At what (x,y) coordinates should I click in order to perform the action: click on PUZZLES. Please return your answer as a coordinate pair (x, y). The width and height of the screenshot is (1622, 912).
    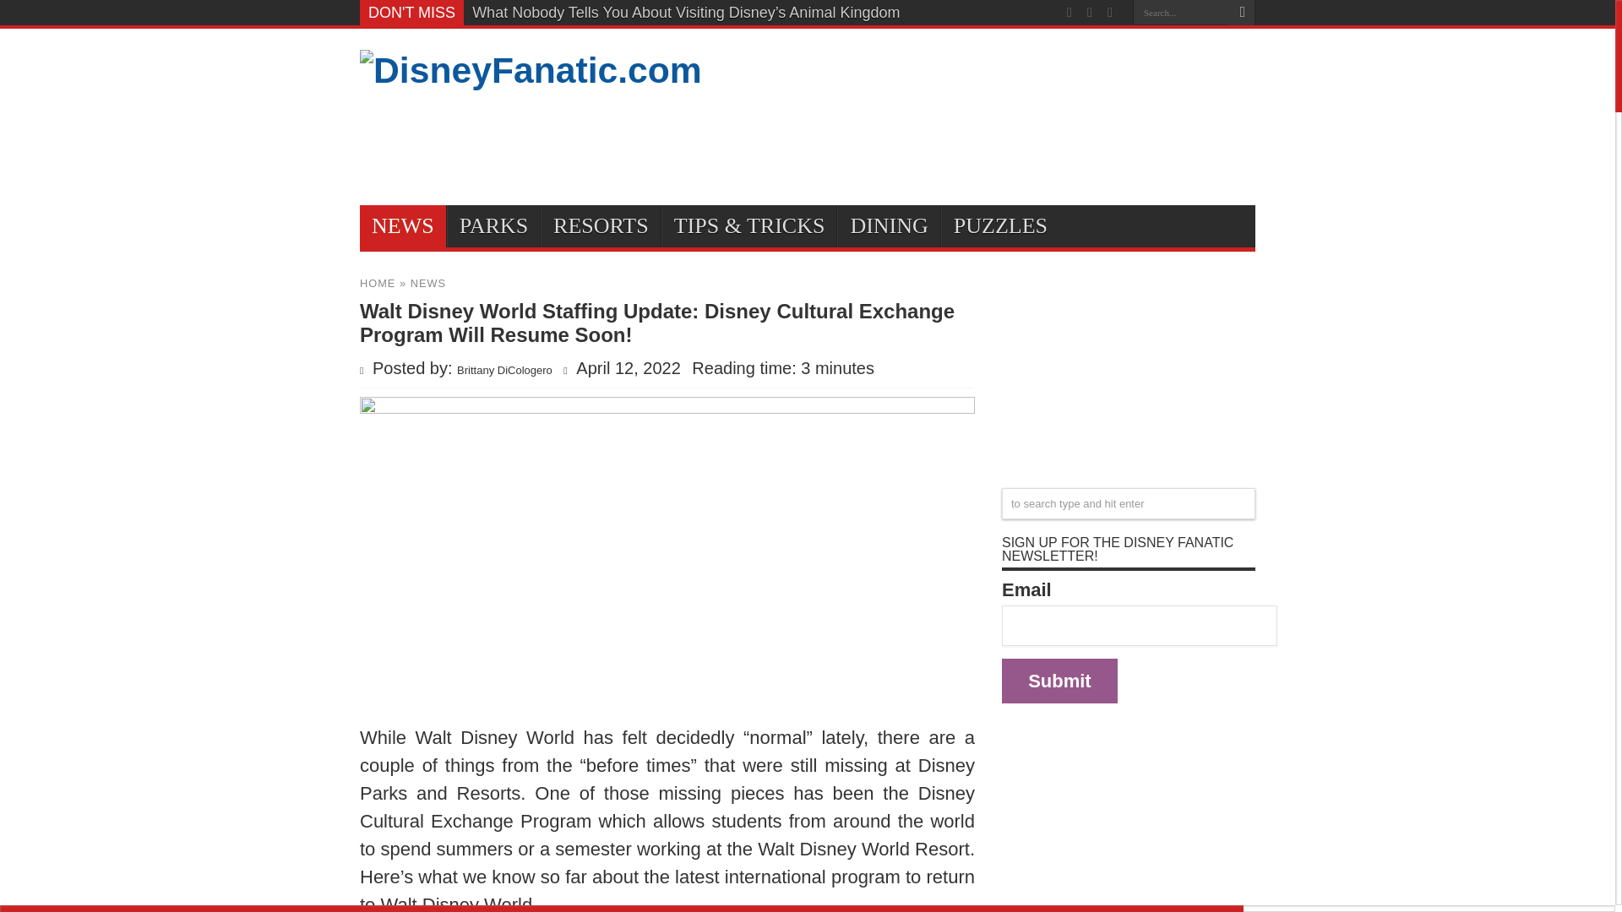
    Looking at the image, I should click on (999, 226).